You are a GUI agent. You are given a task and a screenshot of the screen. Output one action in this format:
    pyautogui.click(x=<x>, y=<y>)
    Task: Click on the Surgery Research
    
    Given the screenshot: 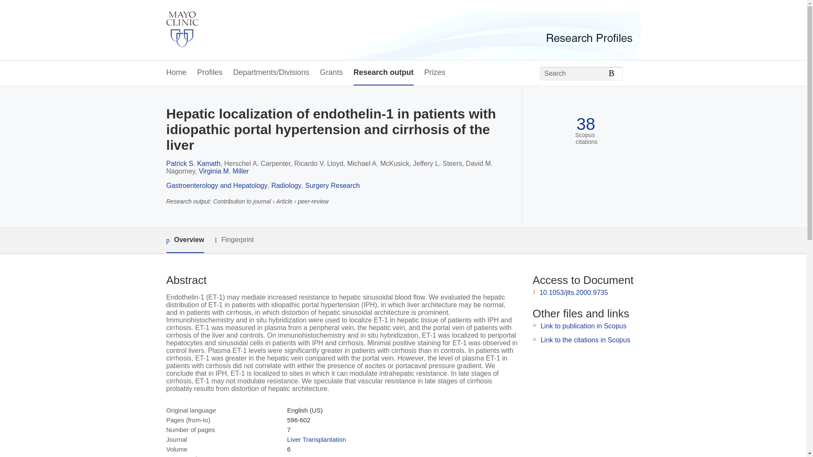 What is the action you would take?
    pyautogui.click(x=333, y=185)
    